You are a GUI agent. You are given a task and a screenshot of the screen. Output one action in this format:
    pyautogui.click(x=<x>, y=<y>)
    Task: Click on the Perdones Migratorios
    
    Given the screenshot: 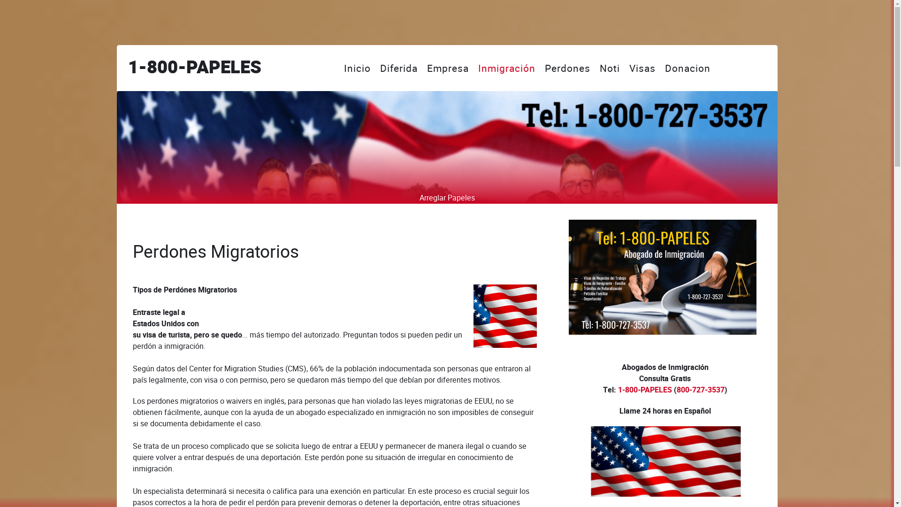 What is the action you would take?
    pyautogui.click(x=215, y=252)
    